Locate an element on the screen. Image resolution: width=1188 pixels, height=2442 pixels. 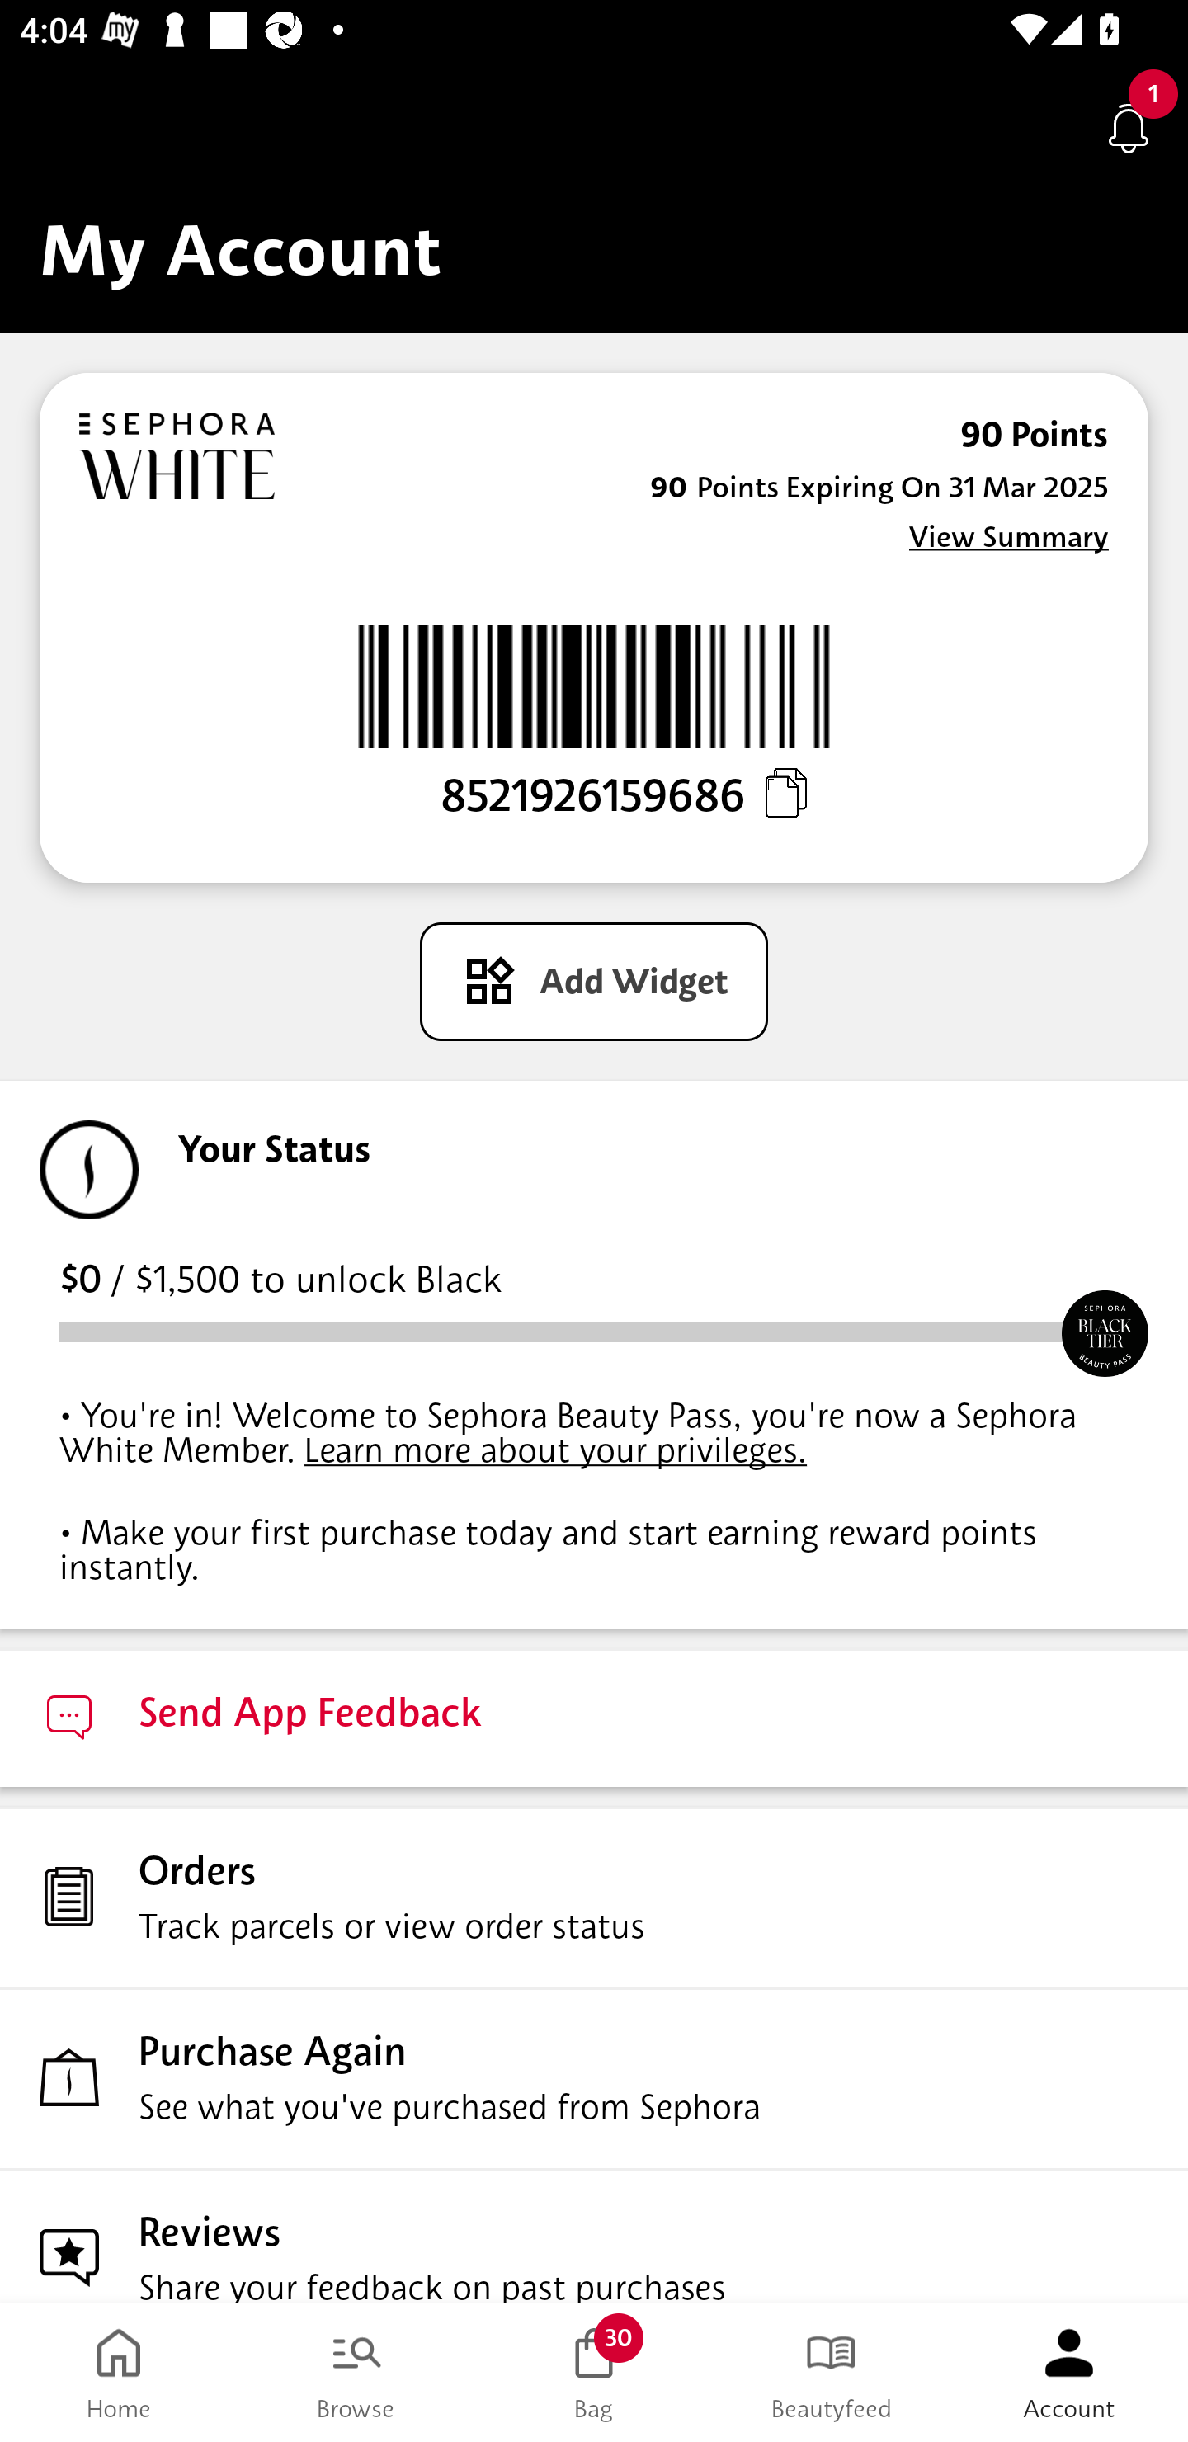
Reviews Share your feedback on past purchases is located at coordinates (594, 2236).